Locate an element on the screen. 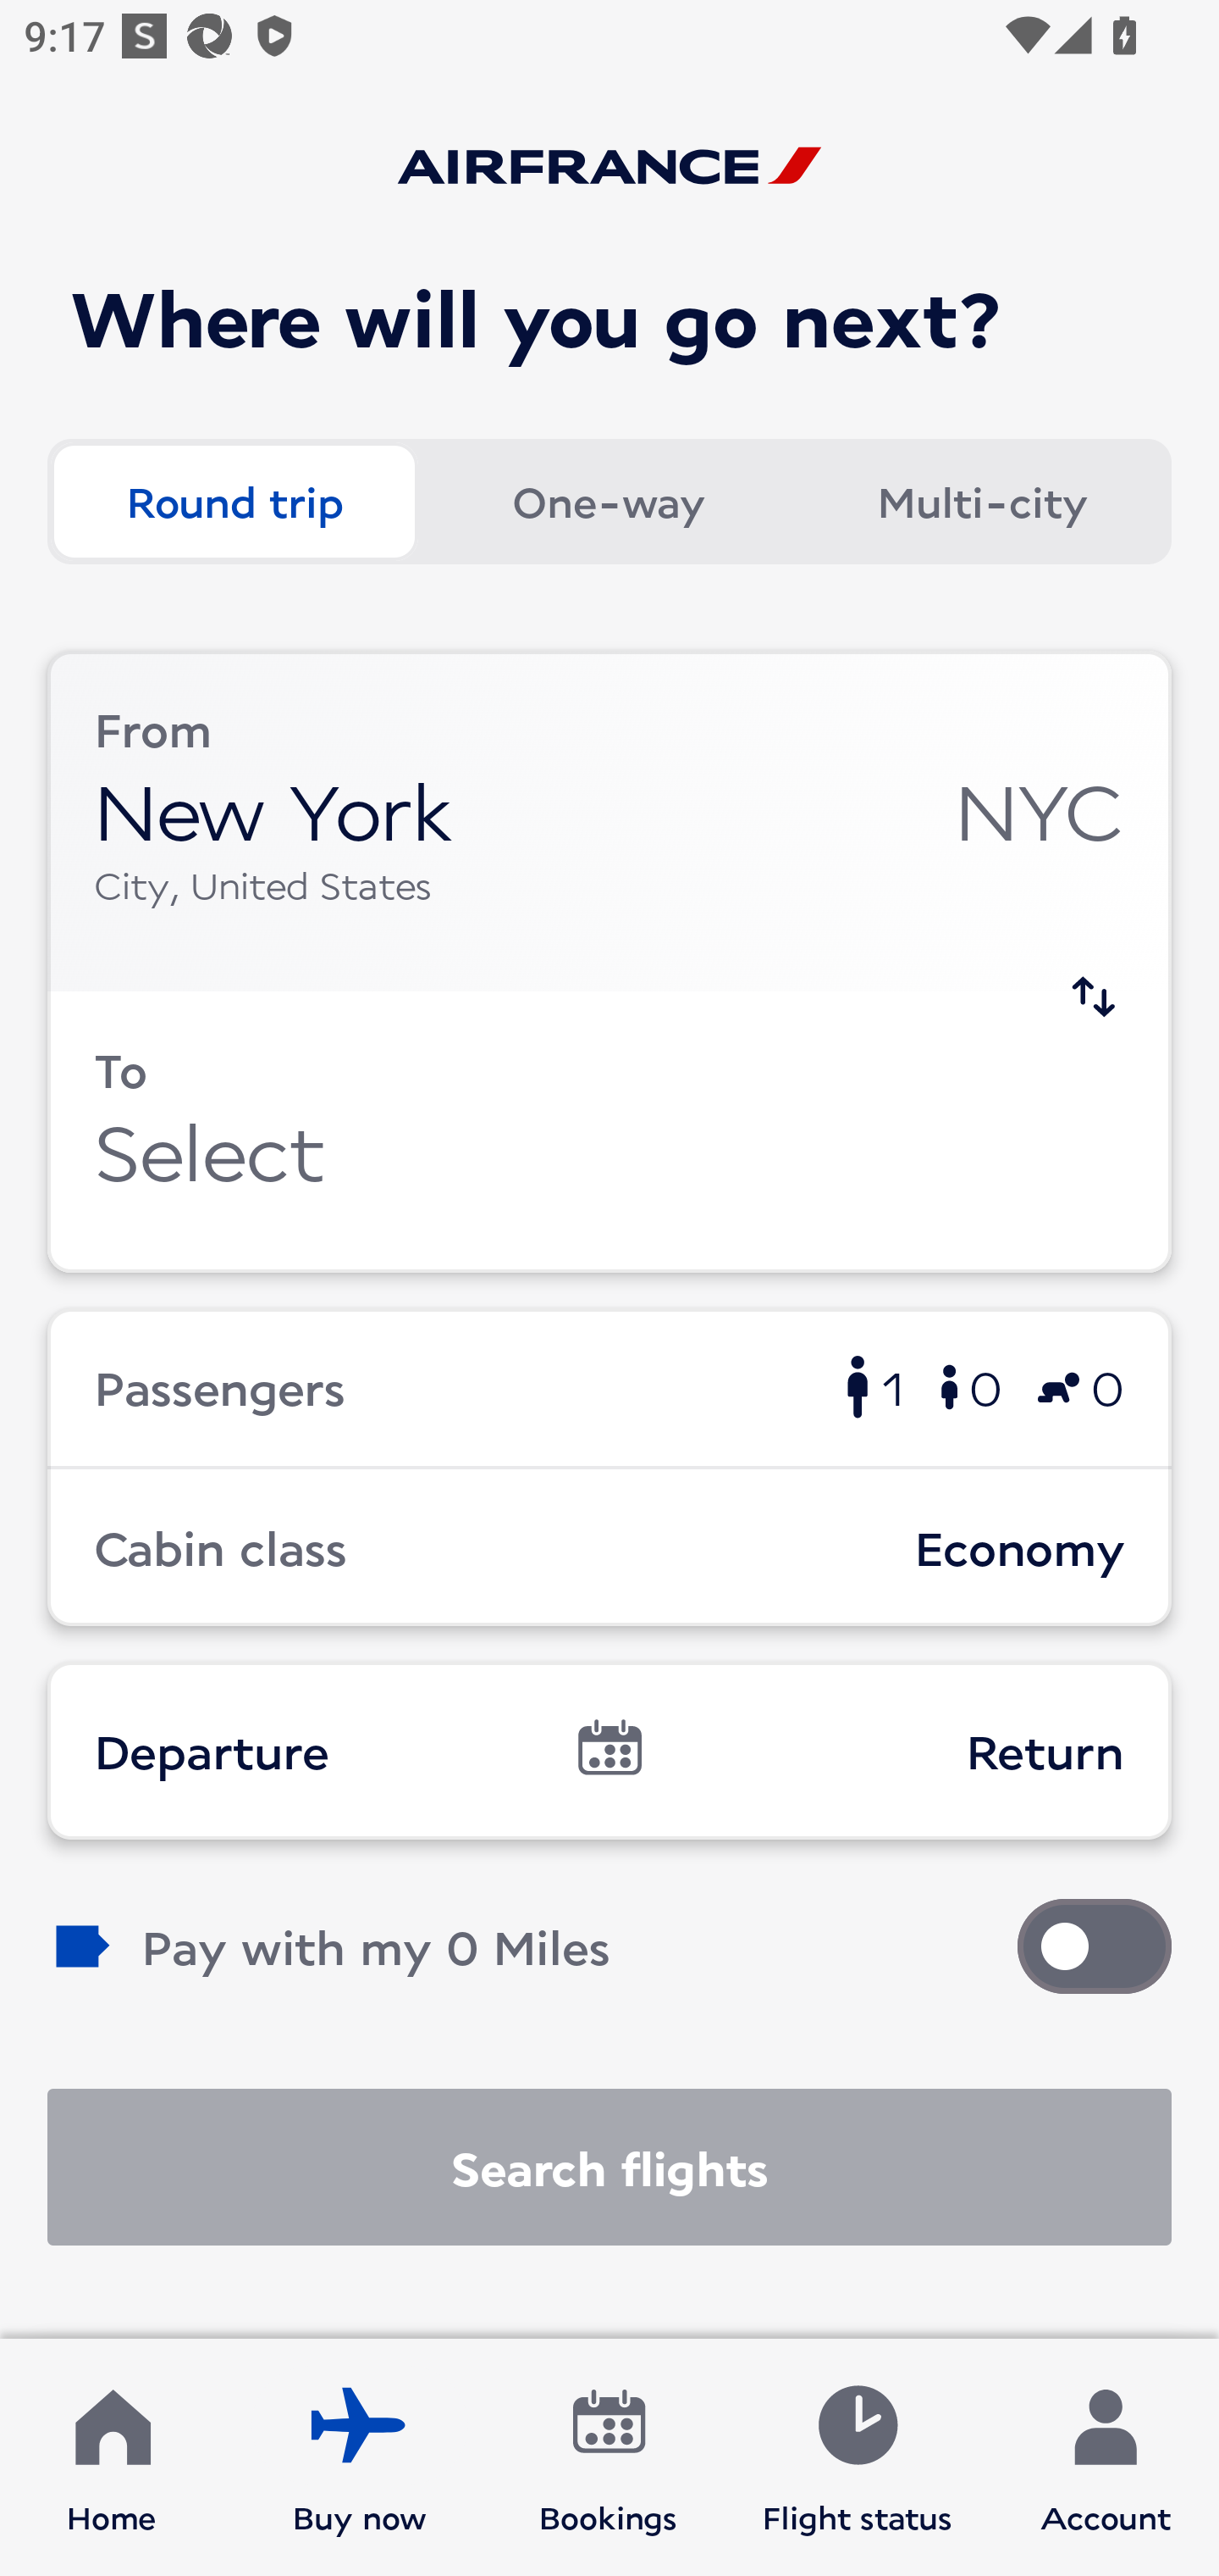 The image size is (1219, 2576). Round trip is located at coordinates (234, 500).